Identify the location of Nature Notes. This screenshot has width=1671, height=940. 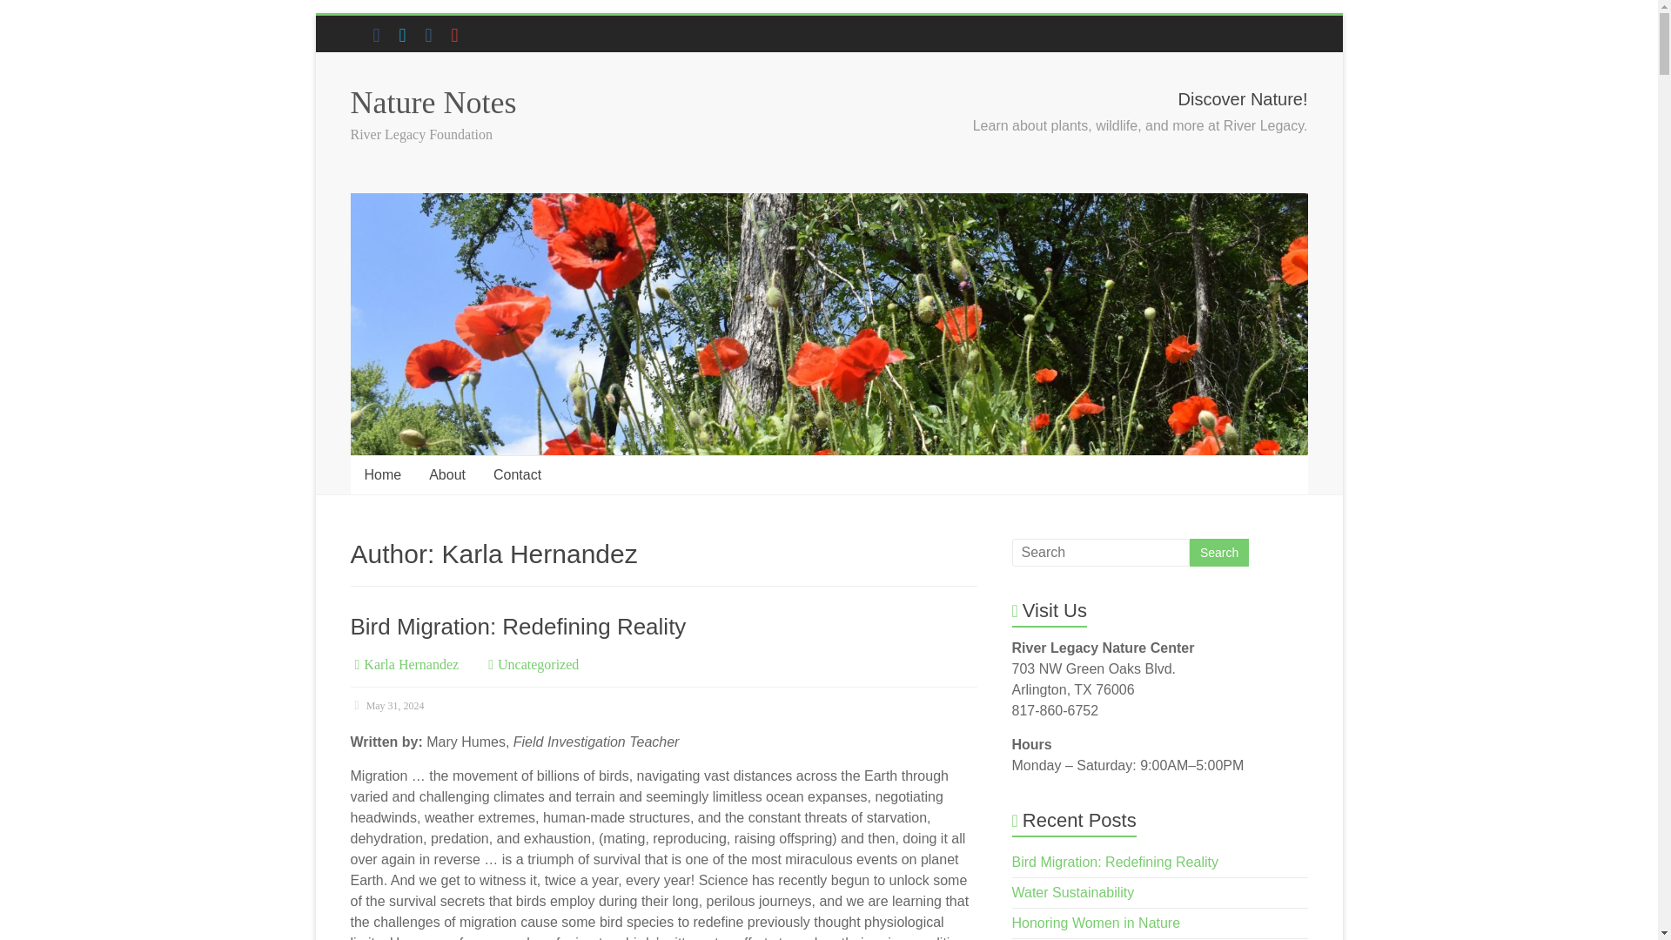
(433, 103).